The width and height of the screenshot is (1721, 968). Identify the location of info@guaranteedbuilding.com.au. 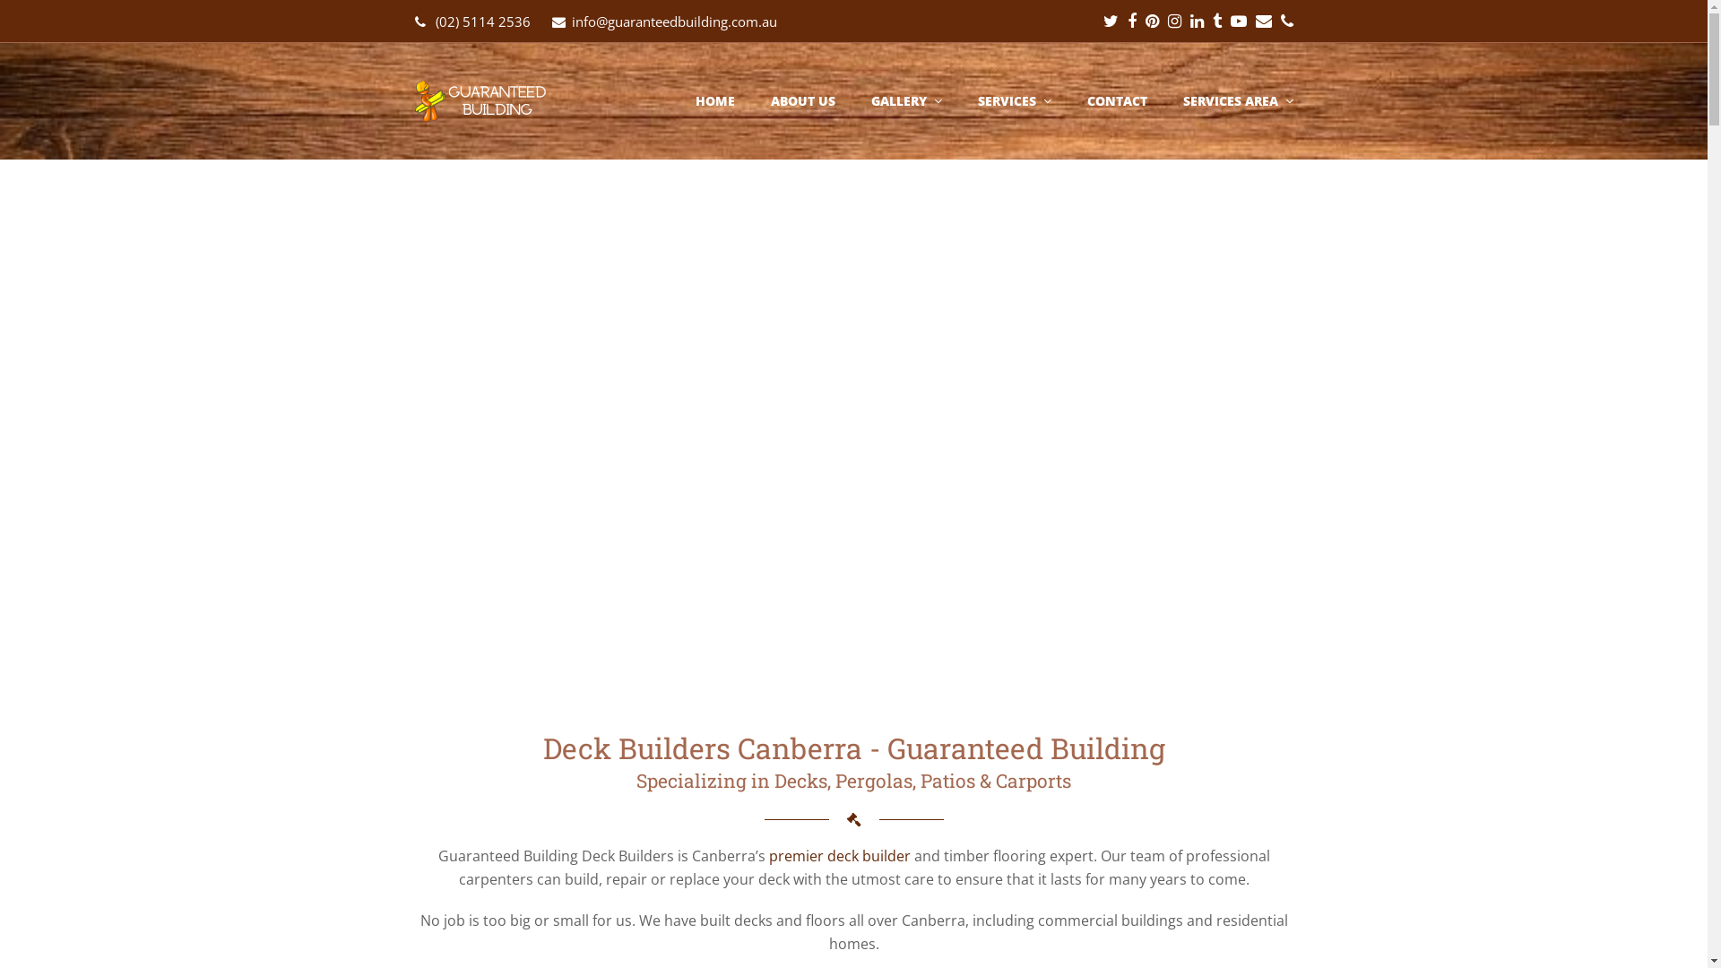
(674, 22).